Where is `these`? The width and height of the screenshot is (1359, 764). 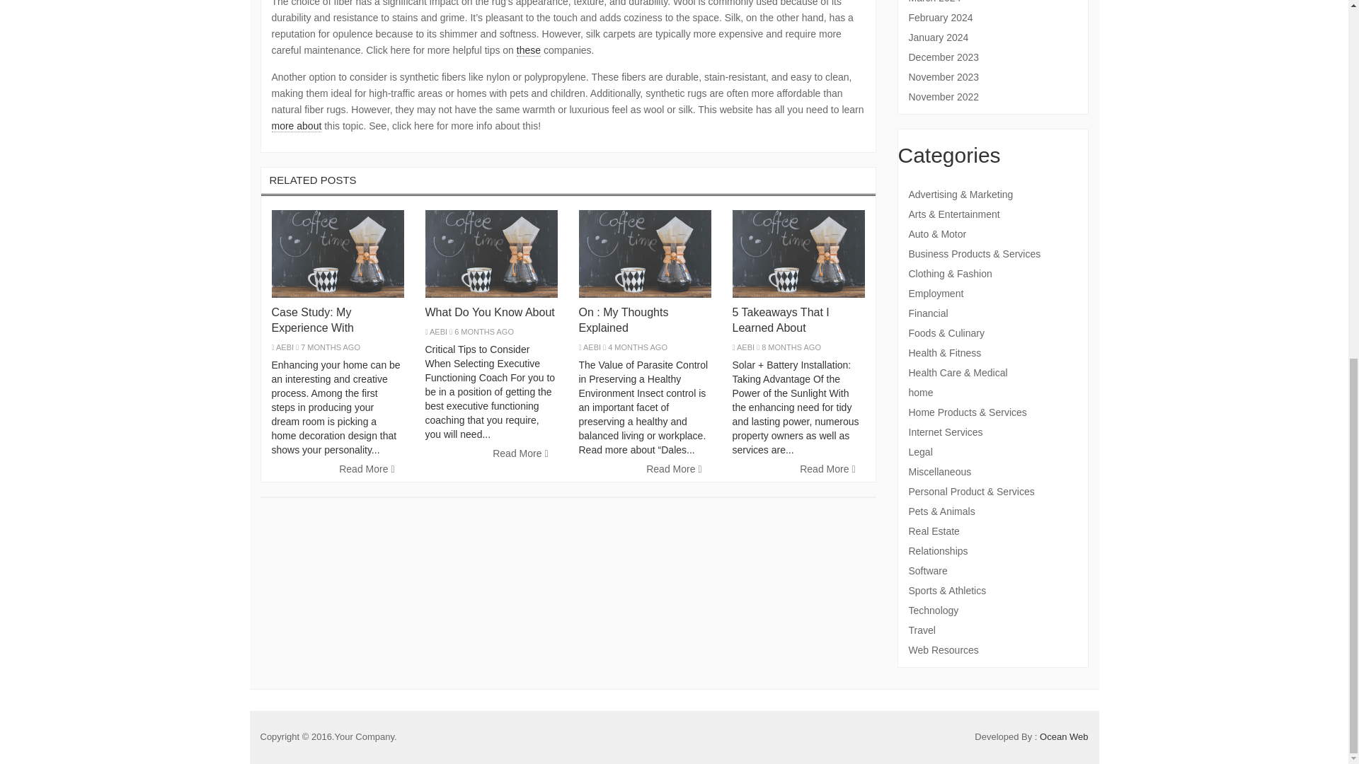 these is located at coordinates (528, 50).